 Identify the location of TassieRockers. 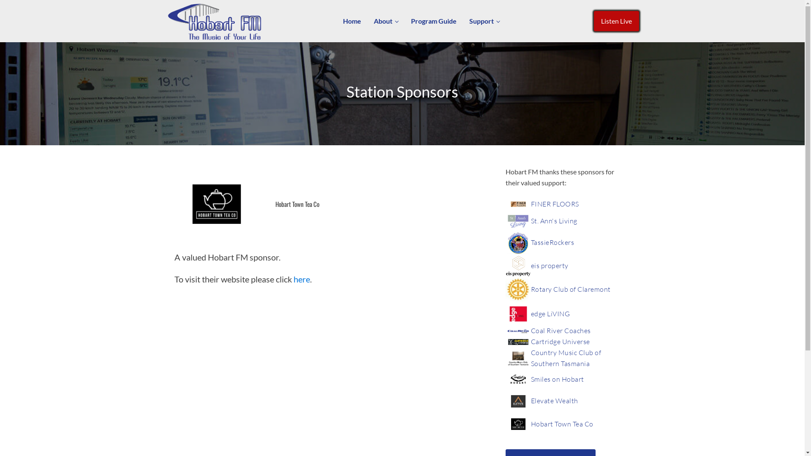
(552, 243).